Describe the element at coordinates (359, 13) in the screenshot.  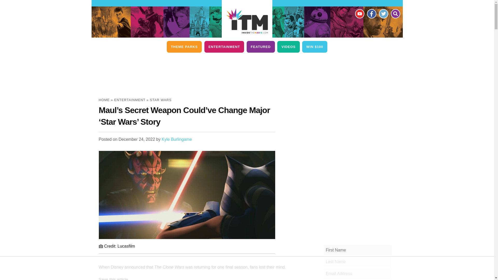
I see `YouTube` at that location.